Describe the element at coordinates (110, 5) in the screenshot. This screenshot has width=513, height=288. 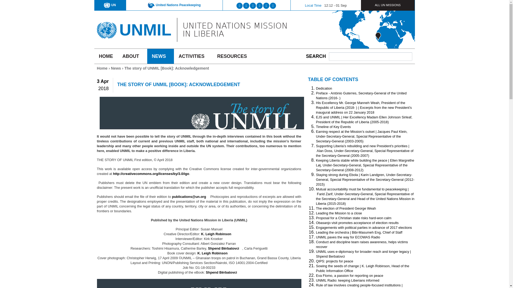
I see `UN` at that location.